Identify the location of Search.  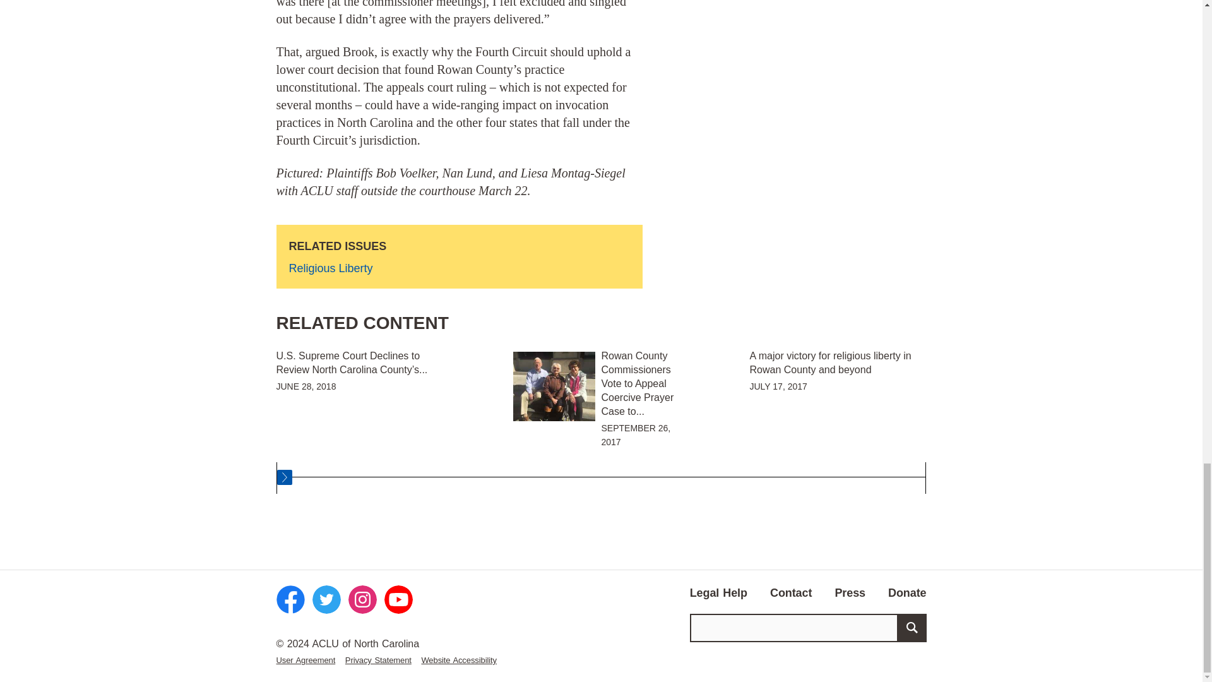
(912, 628).